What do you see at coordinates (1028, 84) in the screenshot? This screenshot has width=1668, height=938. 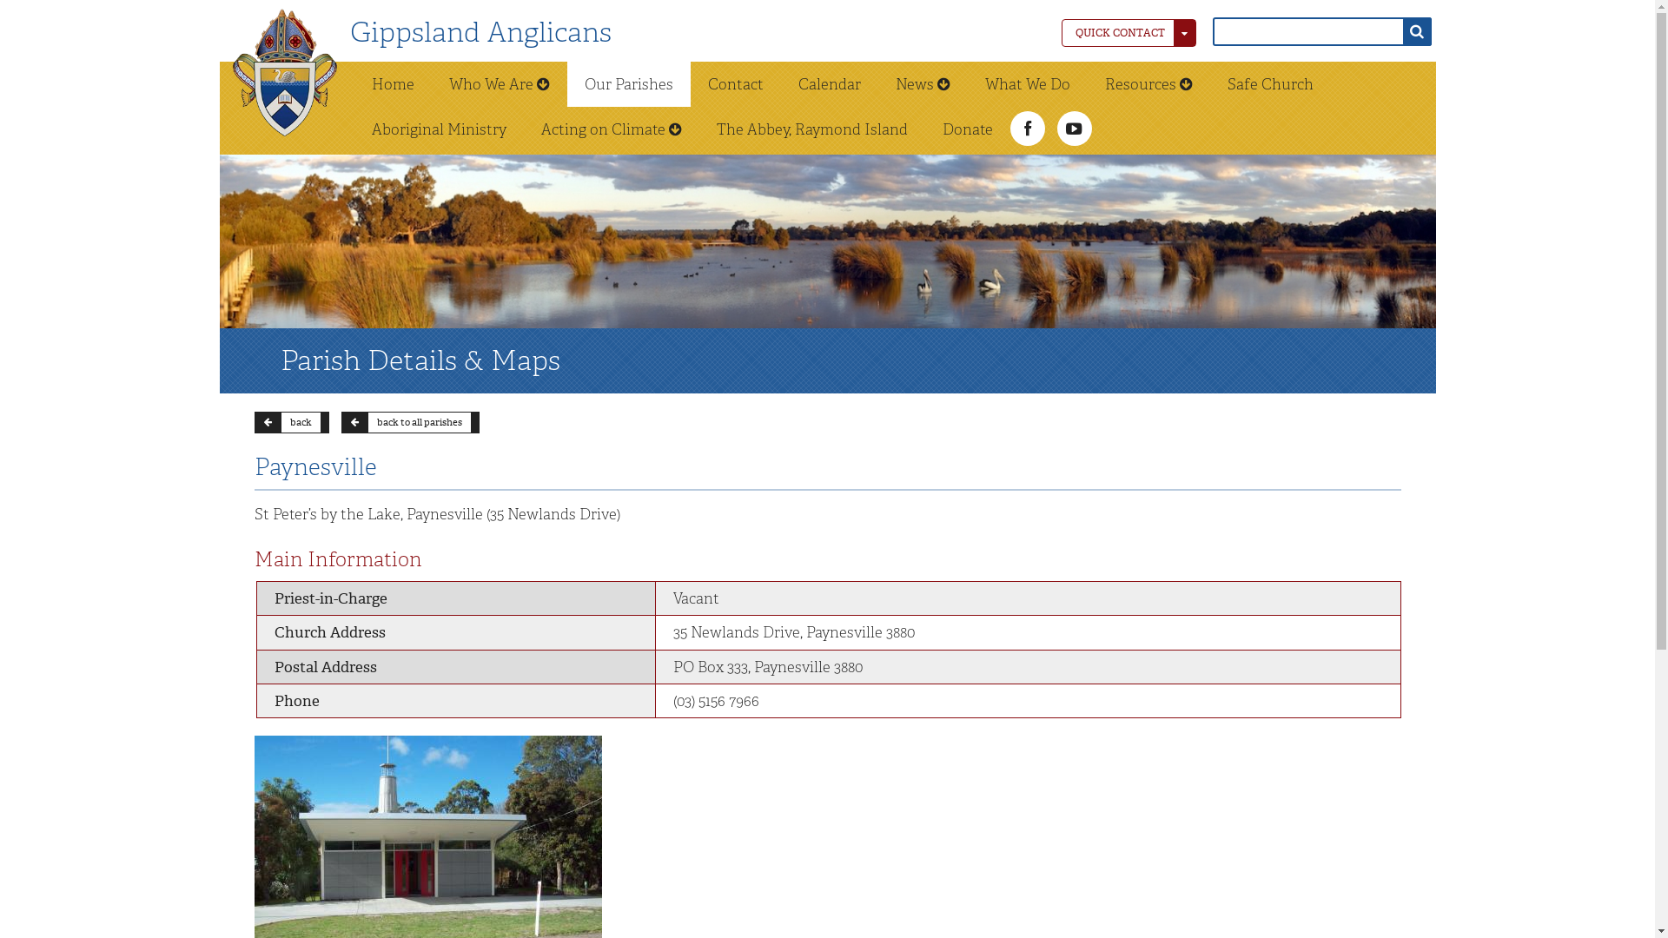 I see `What We Do` at bounding box center [1028, 84].